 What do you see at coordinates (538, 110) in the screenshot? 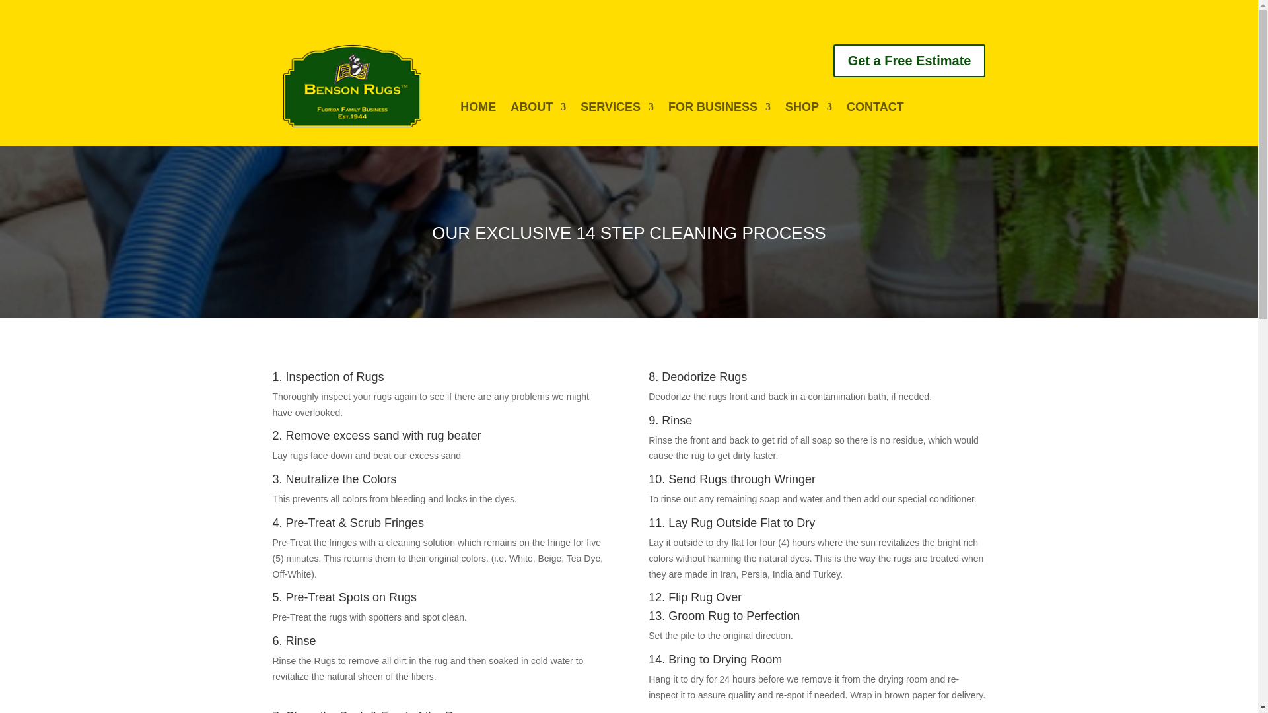
I see `ABOUT` at bounding box center [538, 110].